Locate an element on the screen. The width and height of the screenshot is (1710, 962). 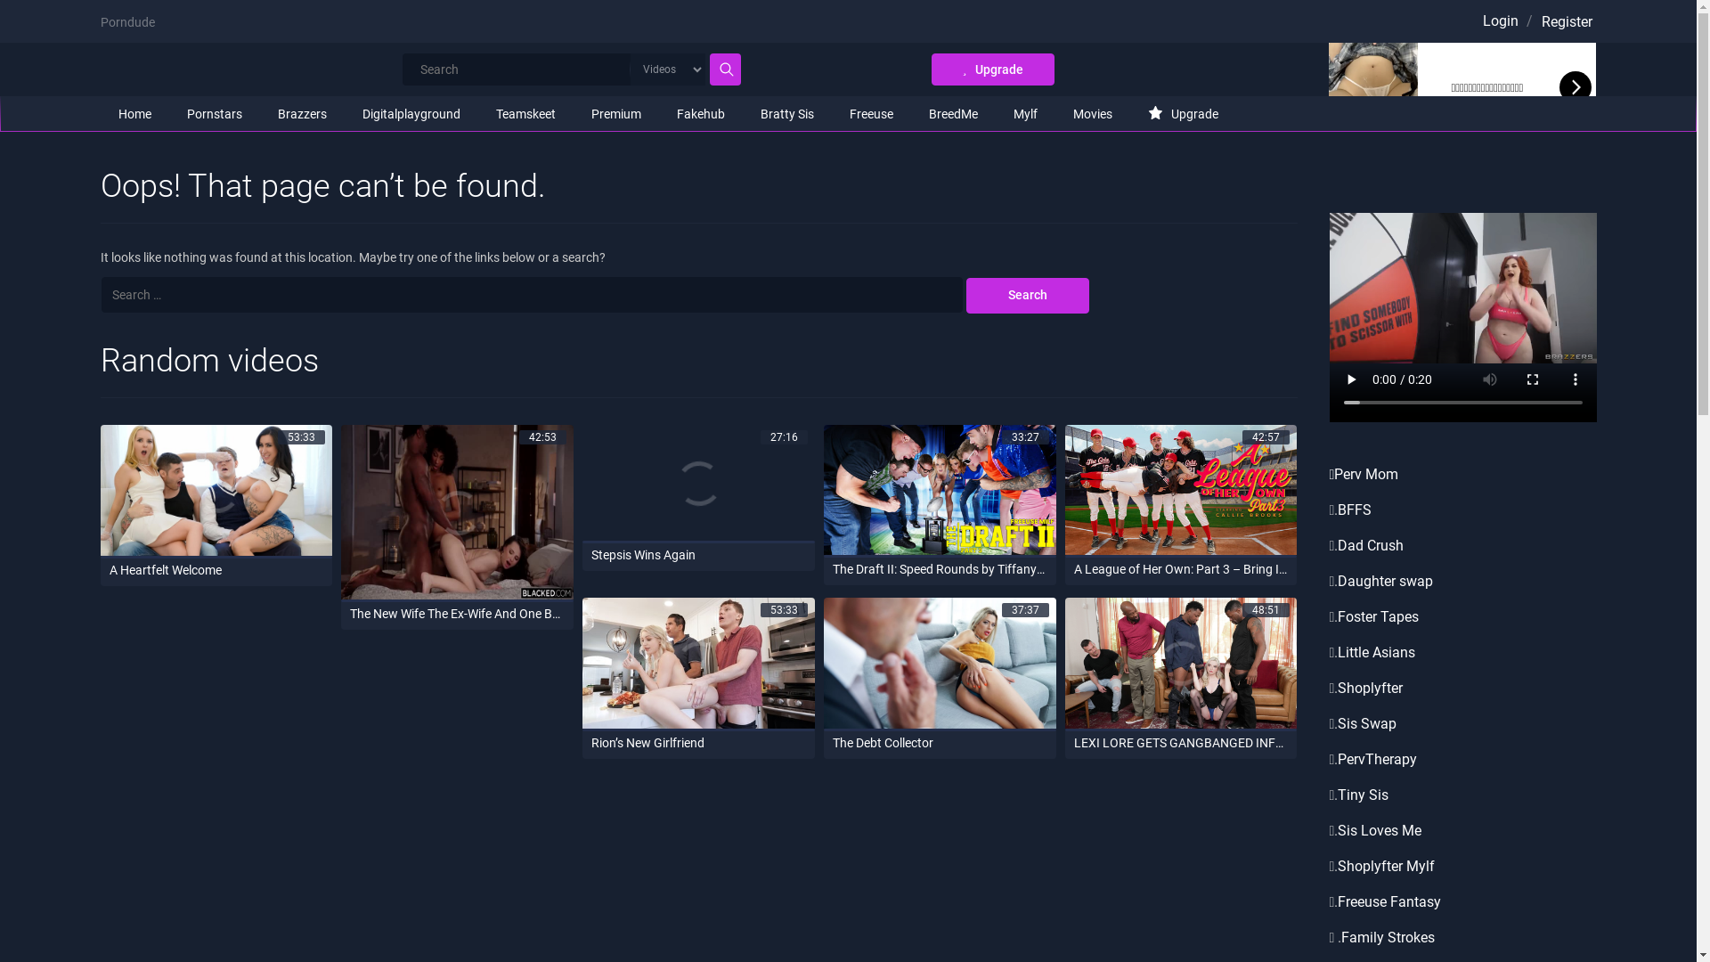
BreedMe is located at coordinates (953, 114).